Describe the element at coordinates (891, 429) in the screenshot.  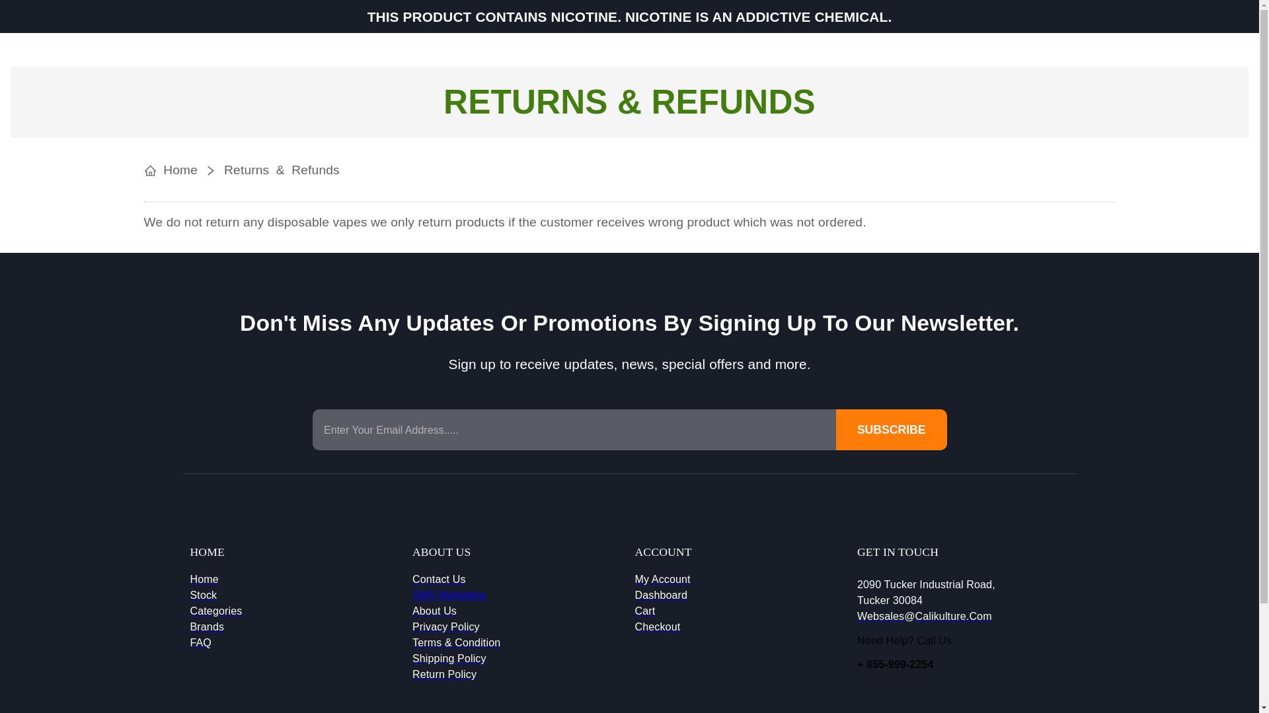
I see `SUBSCRIBE` at that location.